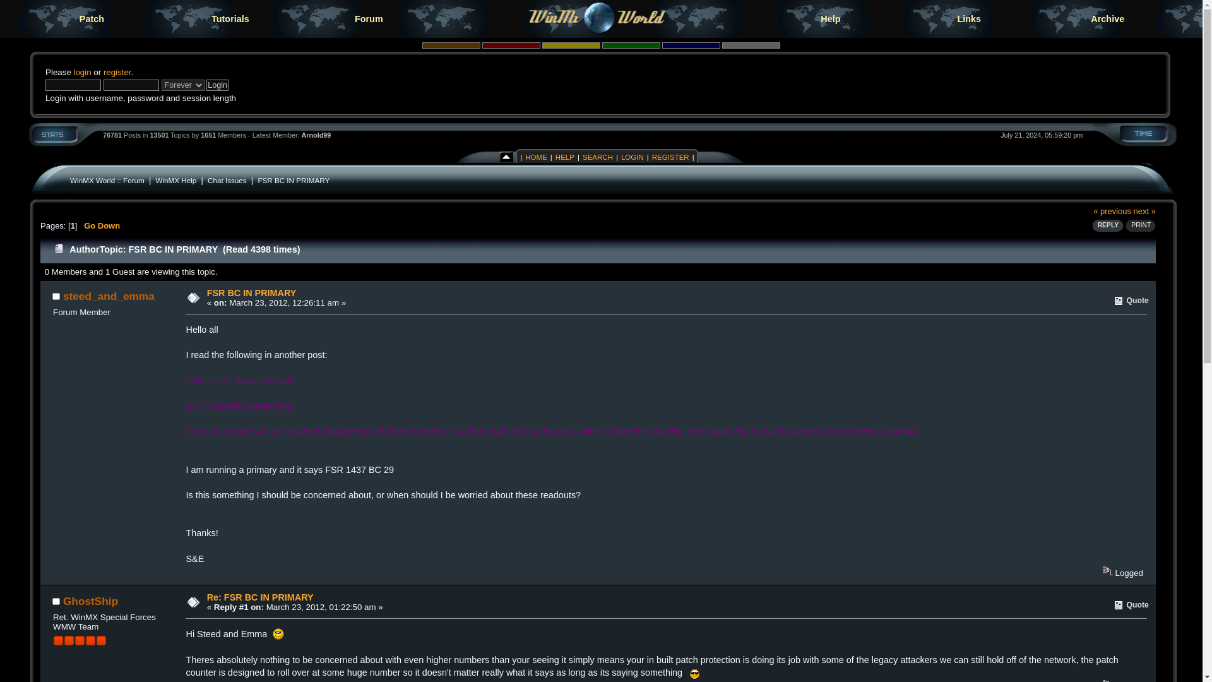 The height and width of the screenshot is (682, 1212). What do you see at coordinates (90, 601) in the screenshot?
I see `View the profile of GhostShip` at bounding box center [90, 601].